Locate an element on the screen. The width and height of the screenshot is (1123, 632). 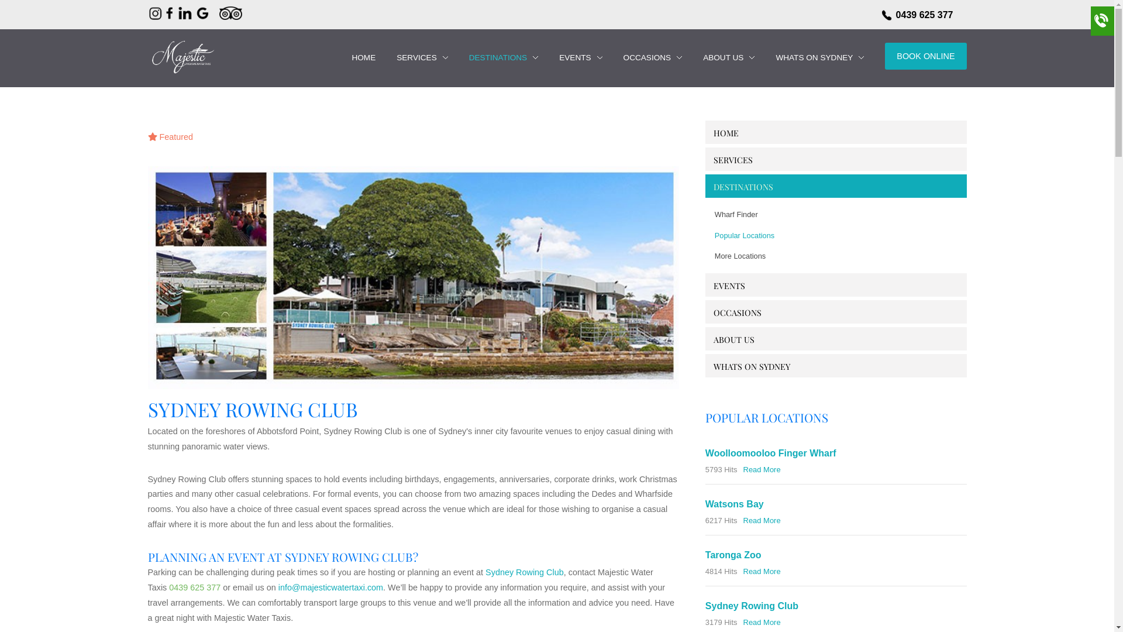
Sydney Rowing Club is located at coordinates (413, 277).